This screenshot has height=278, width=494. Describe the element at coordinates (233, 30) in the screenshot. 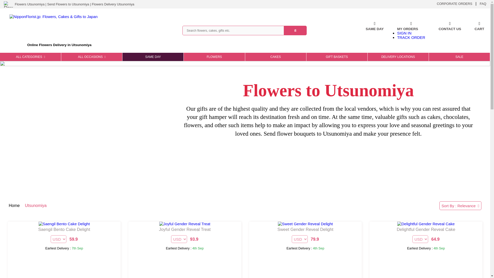

I see `3 characters minimum` at that location.